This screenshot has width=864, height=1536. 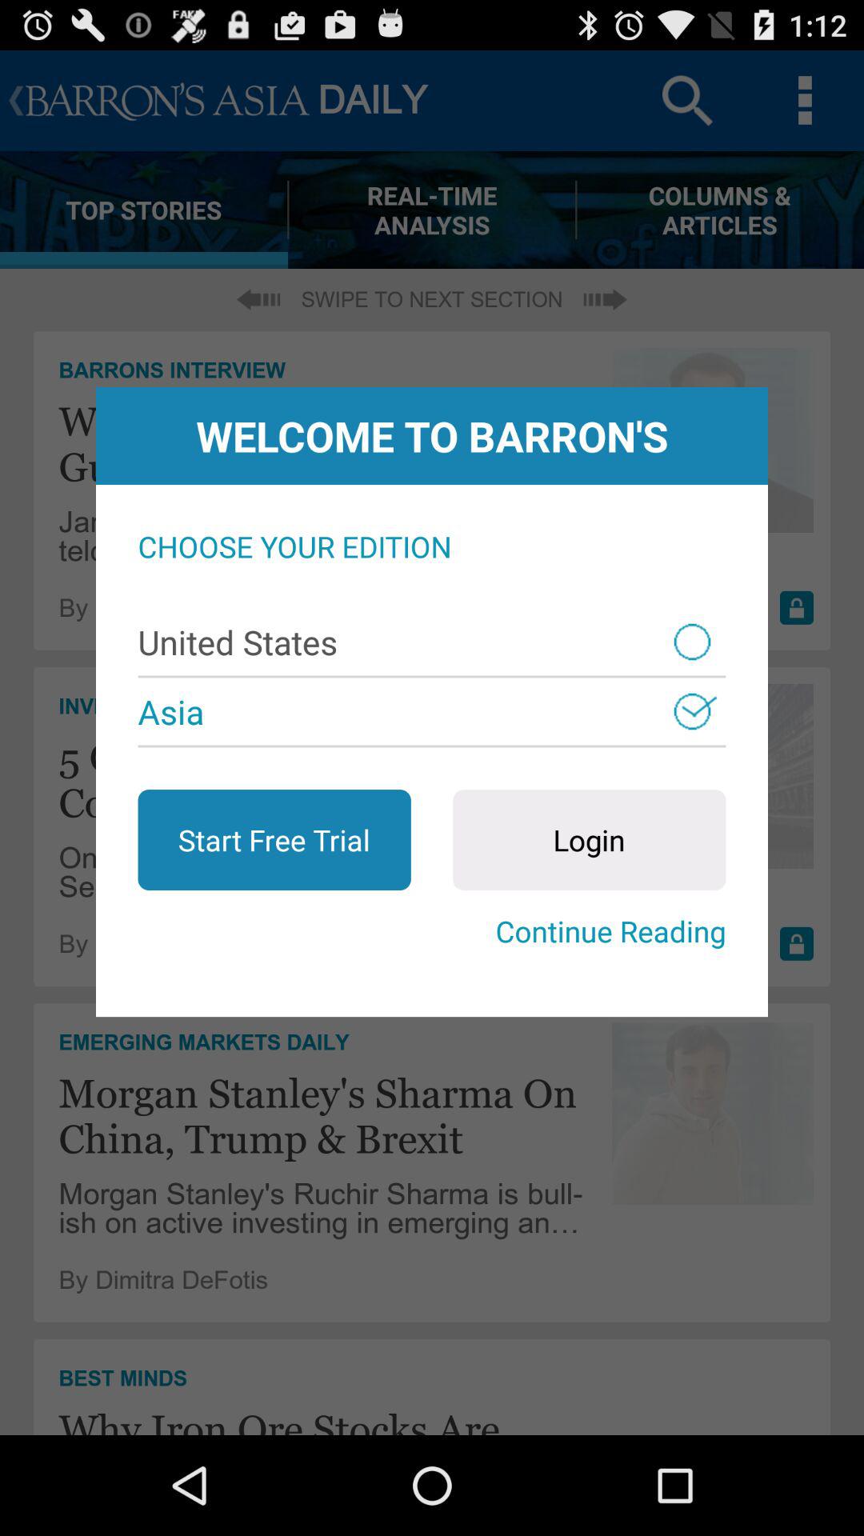 What do you see at coordinates (274, 840) in the screenshot?
I see `scroll until start free trial icon` at bounding box center [274, 840].